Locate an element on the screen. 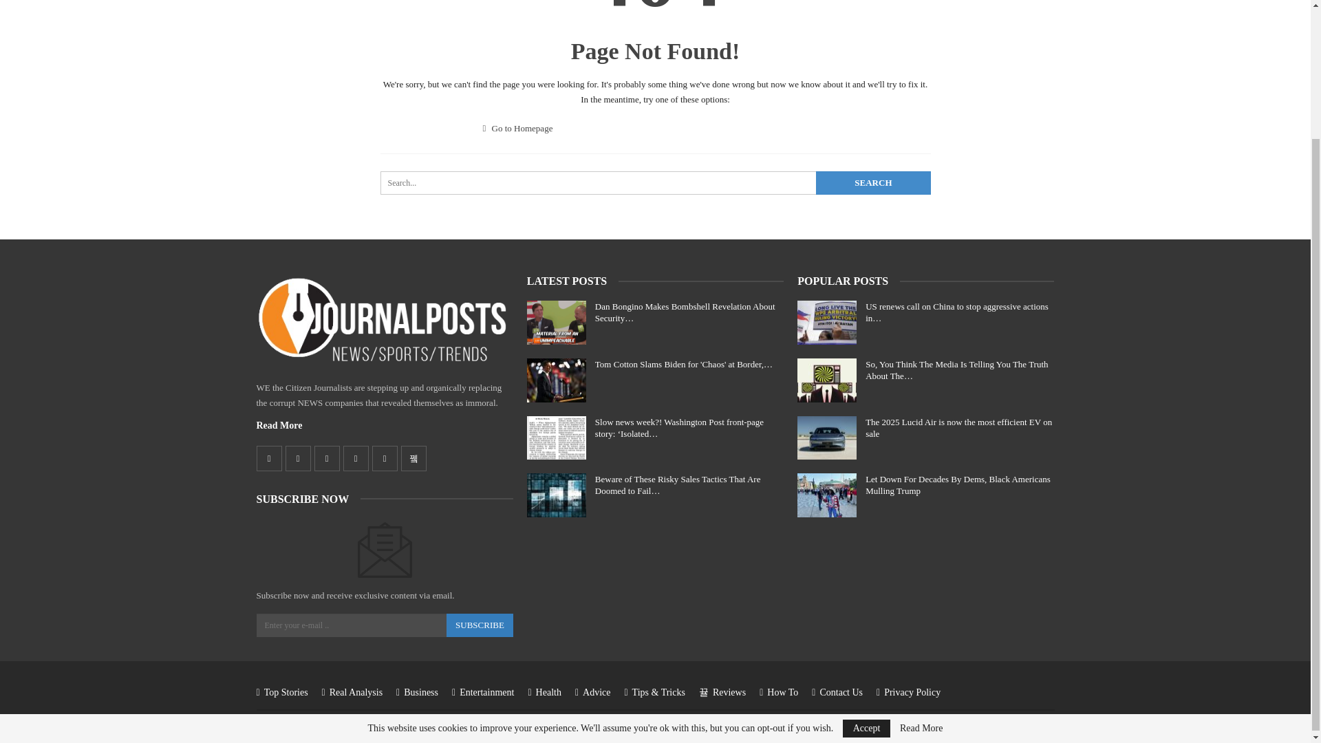 Image resolution: width=1321 pixels, height=743 pixels. Search for: is located at coordinates (655, 183).